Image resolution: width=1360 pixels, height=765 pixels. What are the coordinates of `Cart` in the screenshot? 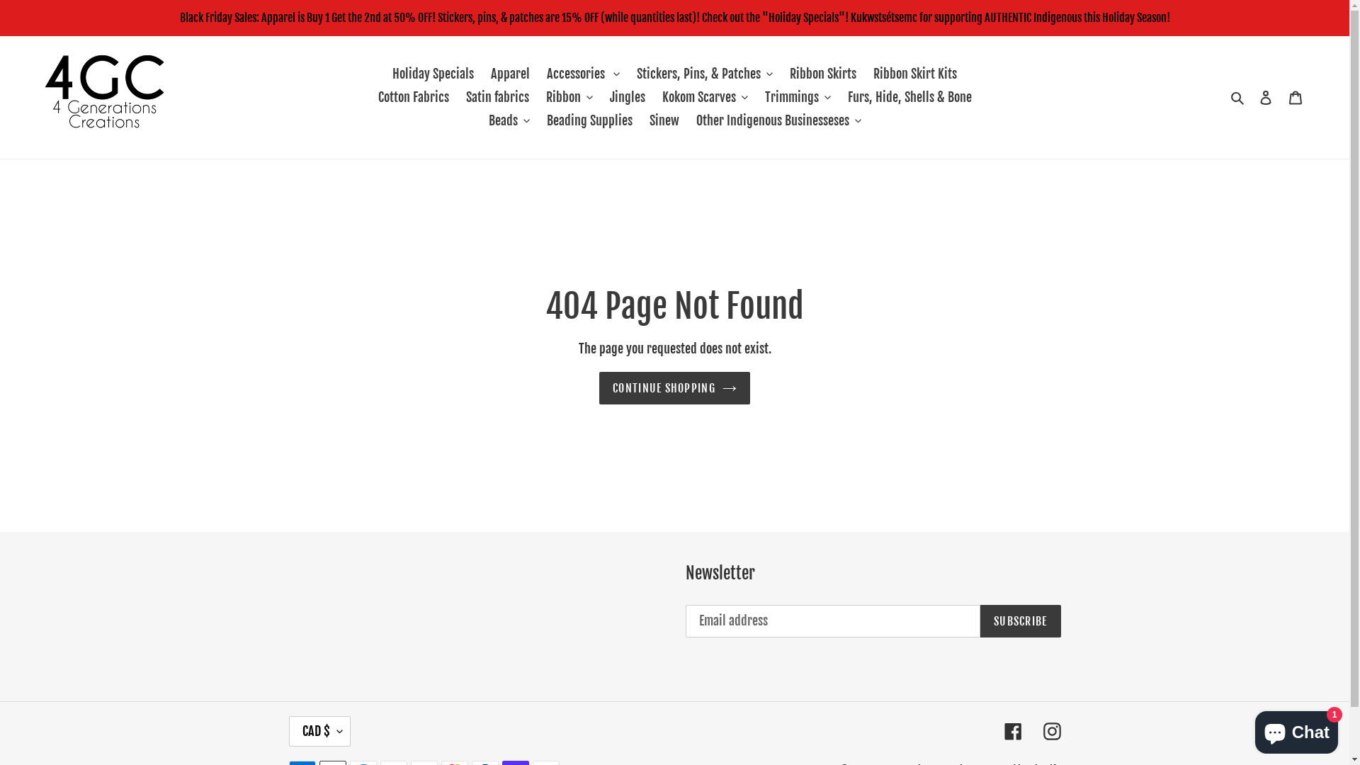 It's located at (1296, 98).